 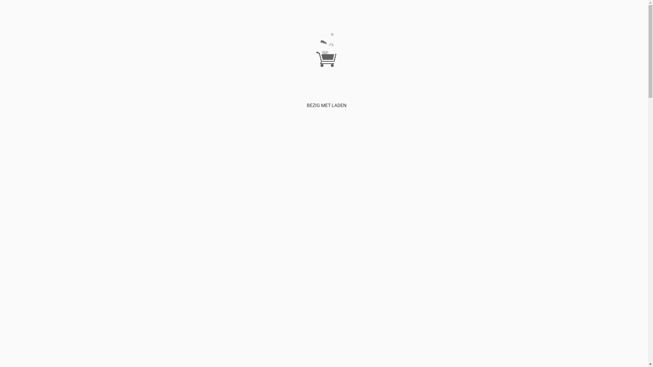 I want to click on SCHOENEN, so click(x=522, y=34).